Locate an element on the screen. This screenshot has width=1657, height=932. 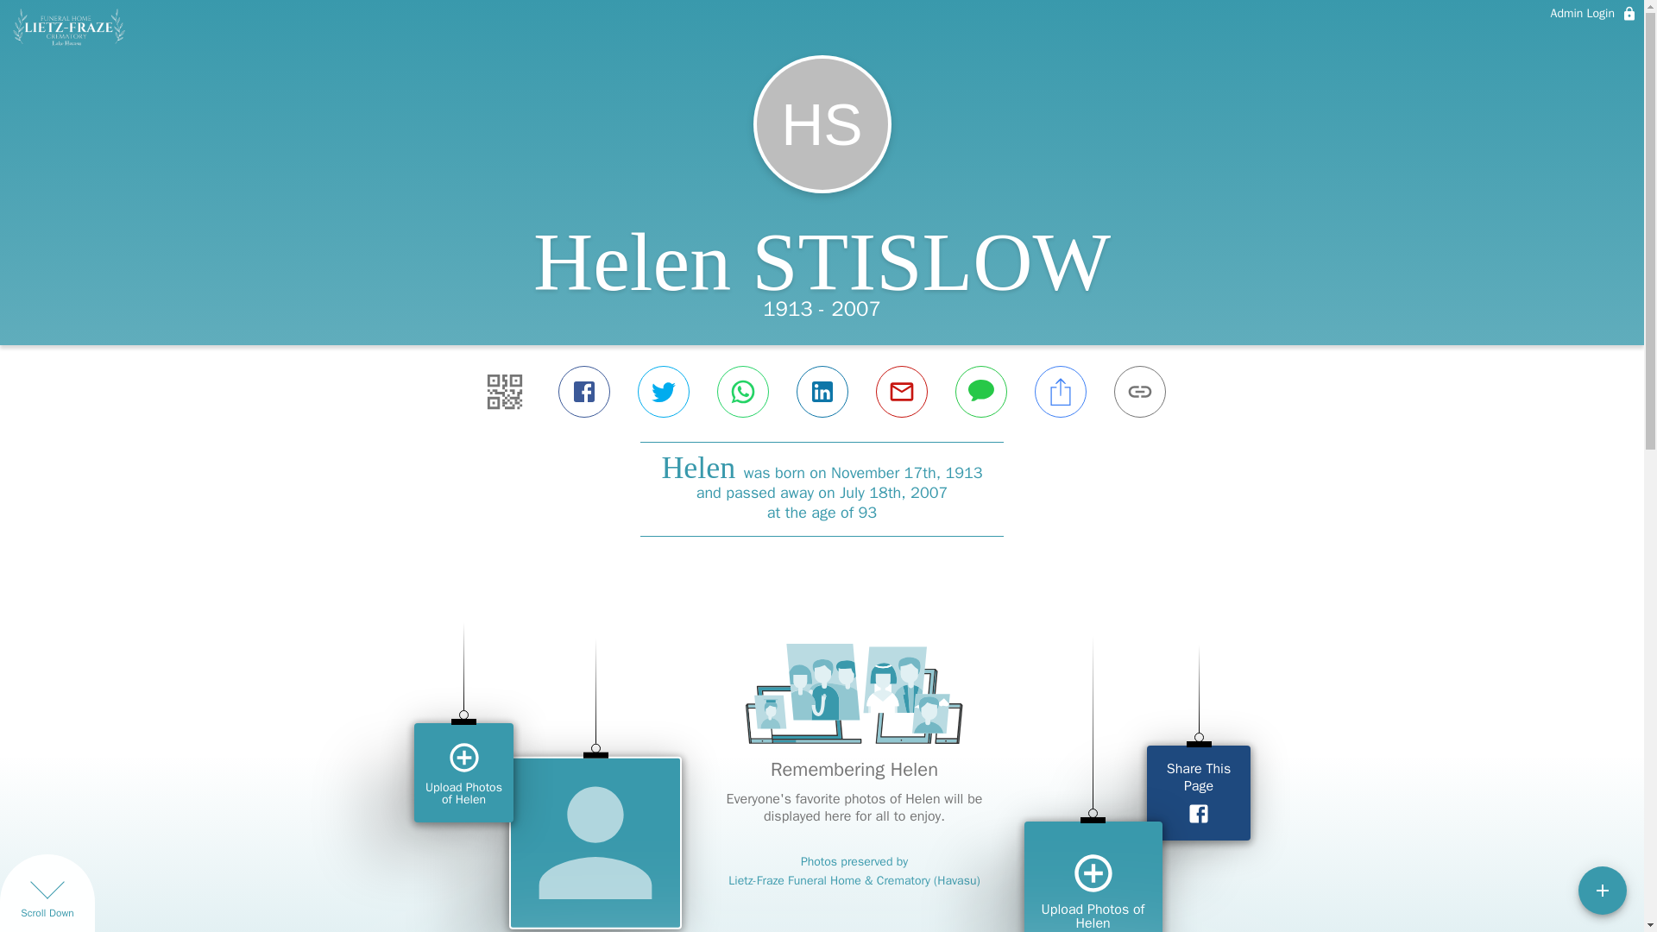
Share This Page is located at coordinates (1198, 793).